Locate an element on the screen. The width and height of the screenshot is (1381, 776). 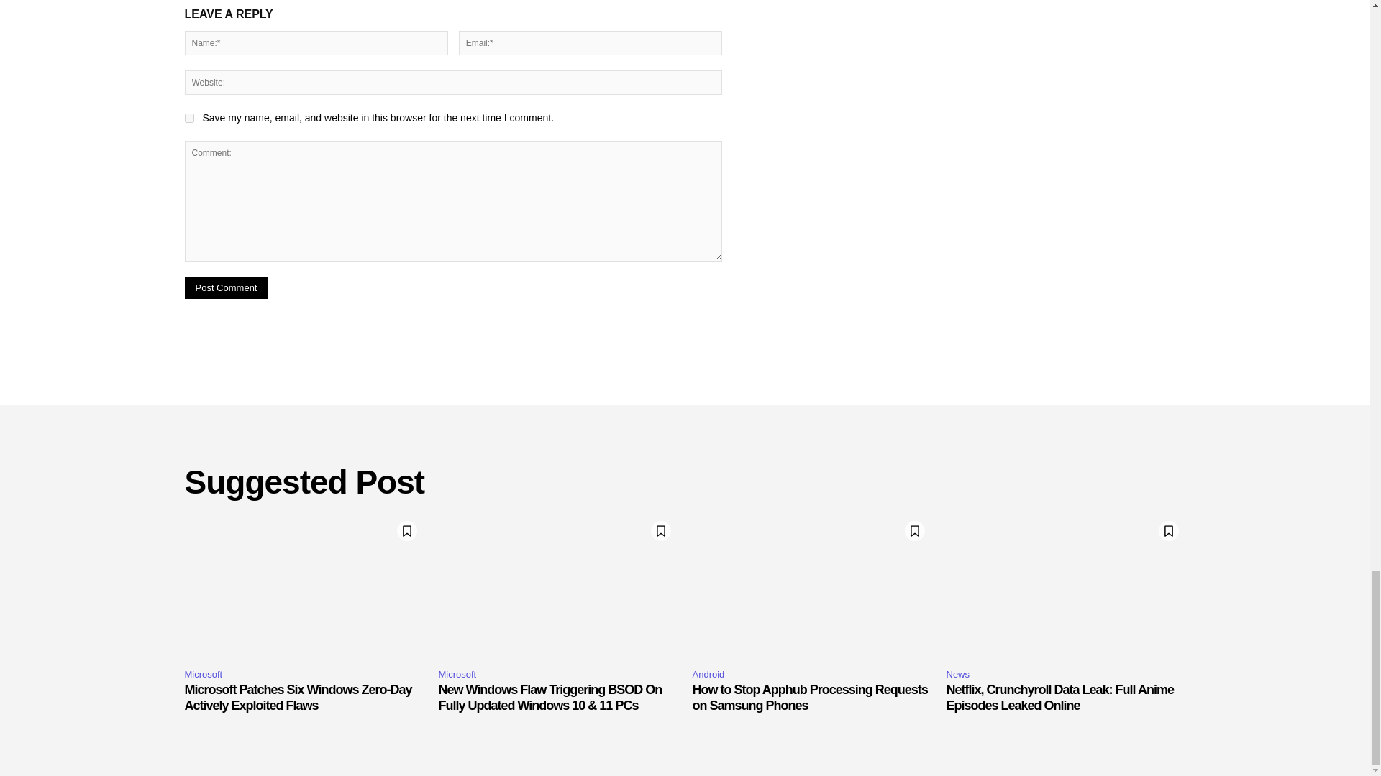
Post Comment is located at coordinates (226, 287).